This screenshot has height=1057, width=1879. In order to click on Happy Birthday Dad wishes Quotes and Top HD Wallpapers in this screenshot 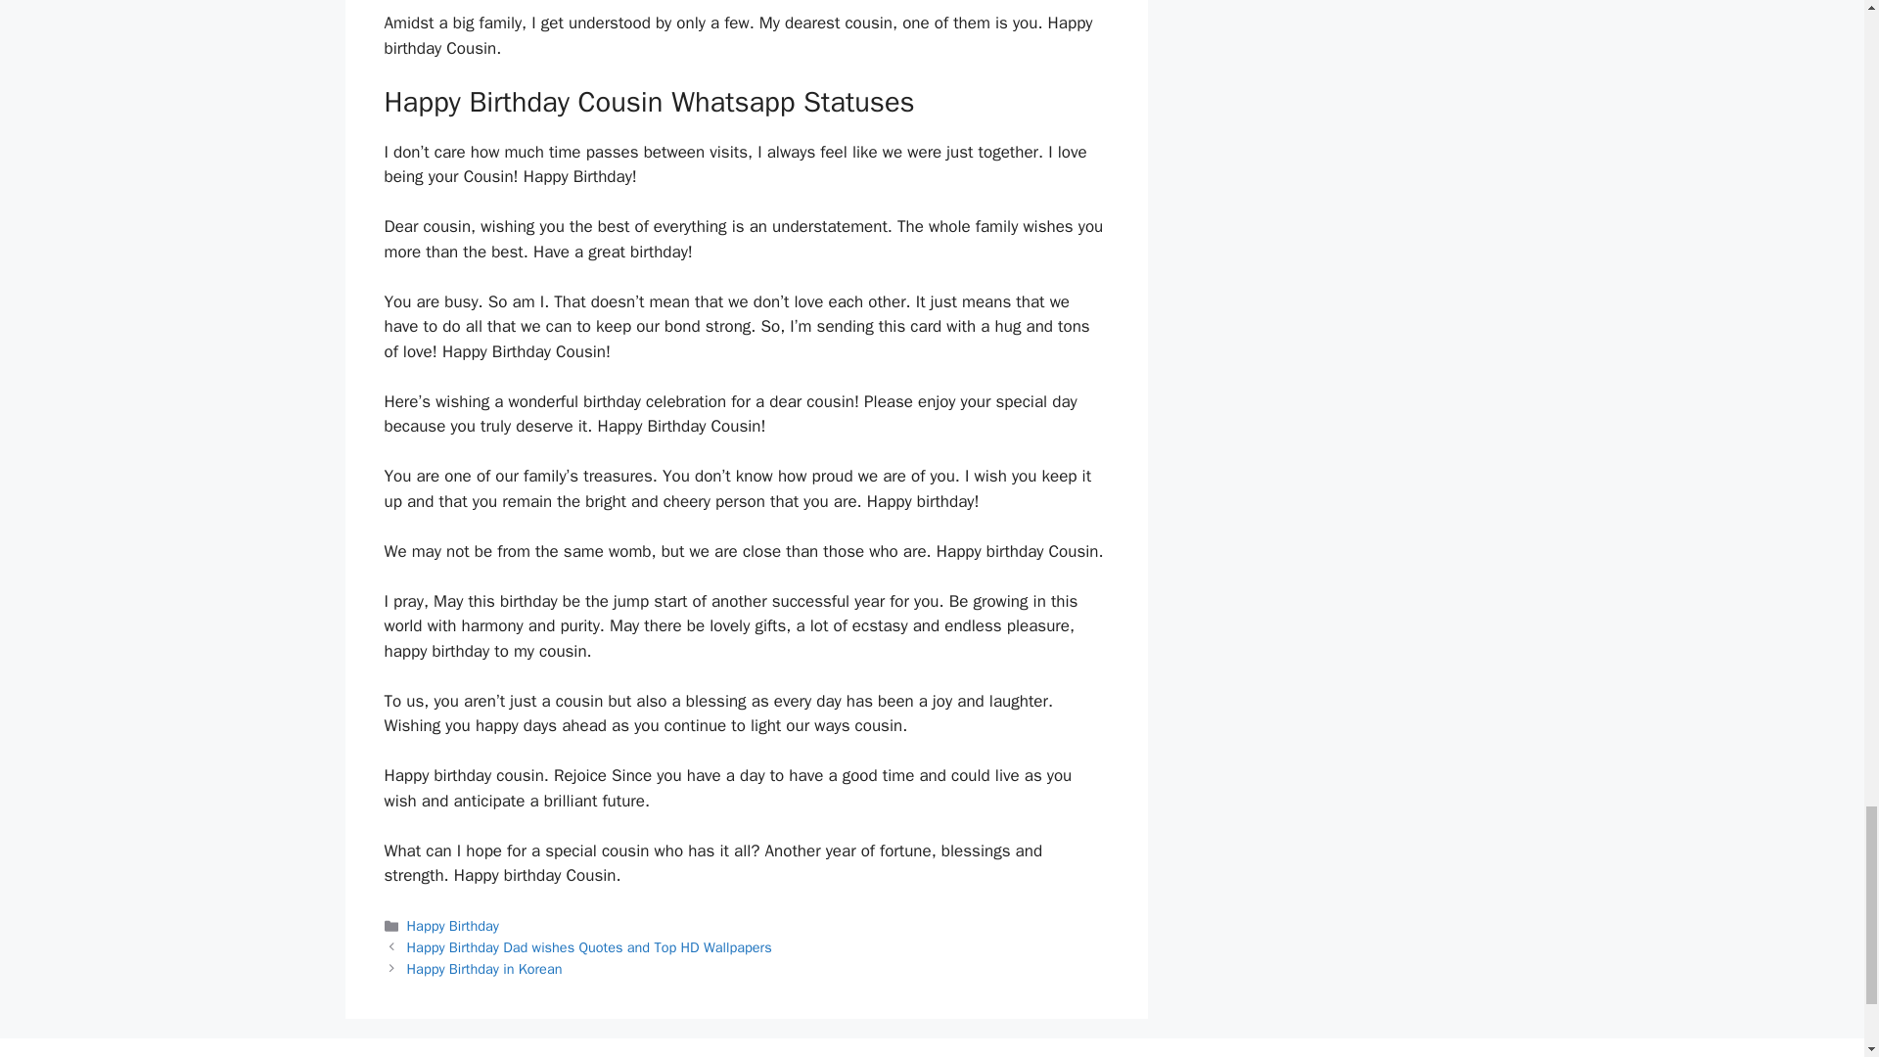, I will do `click(589, 947)`.